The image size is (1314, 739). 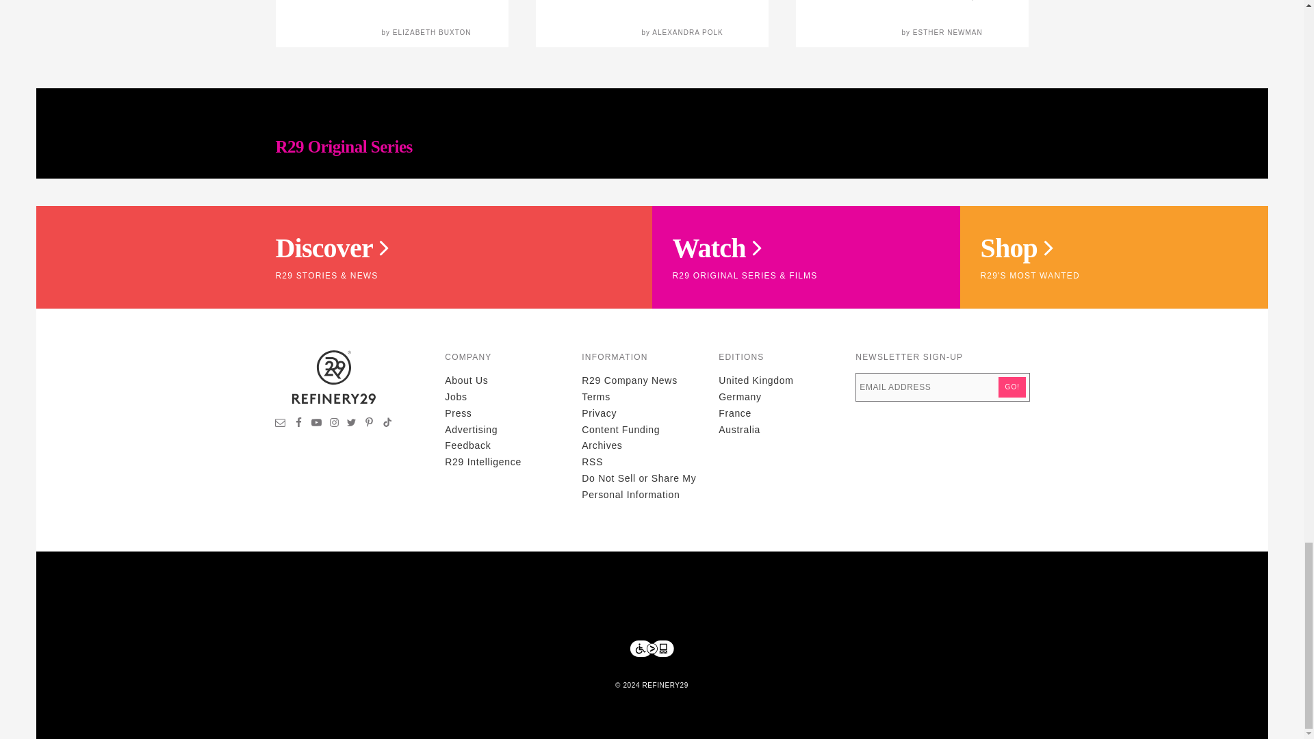 What do you see at coordinates (387, 424) in the screenshot?
I see `Visit Refinery29 on TikTok` at bounding box center [387, 424].